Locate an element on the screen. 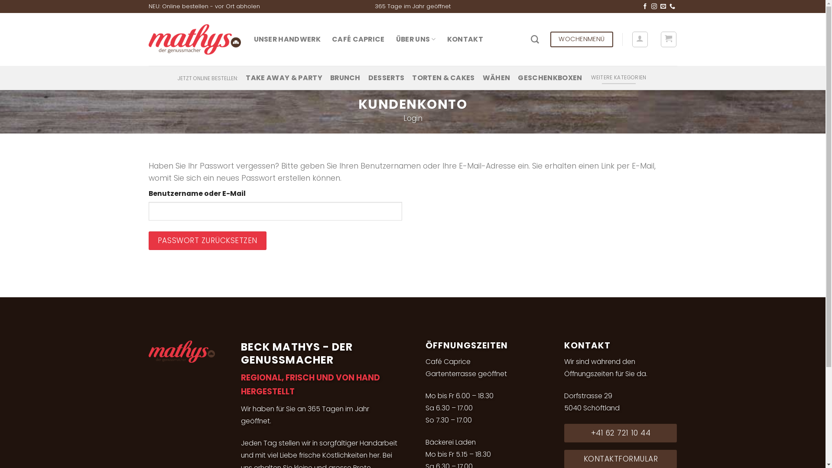 This screenshot has width=832, height=468. UNSER HANDWERK is located at coordinates (287, 39).